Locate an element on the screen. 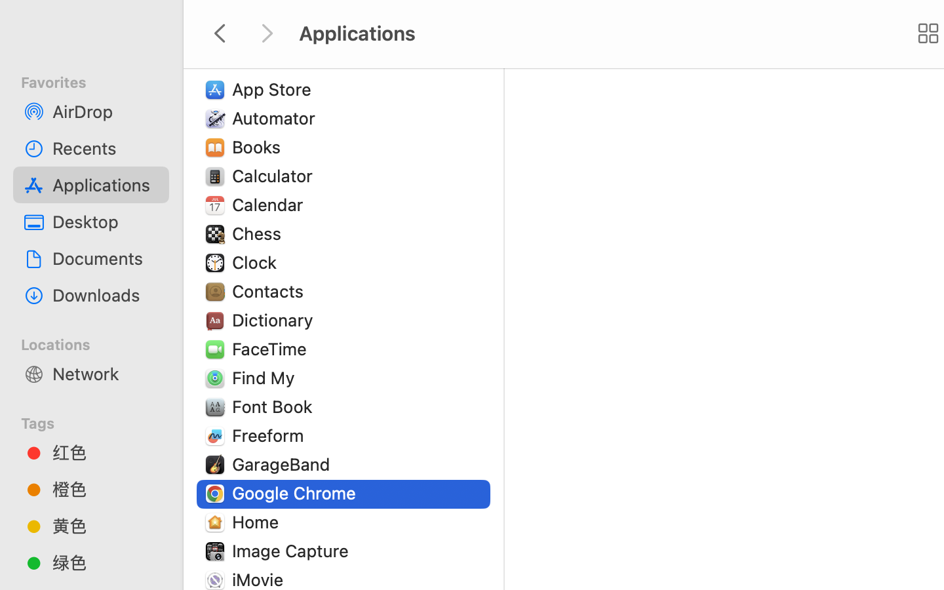 The image size is (944, 590). Desktop is located at coordinates (106, 222).